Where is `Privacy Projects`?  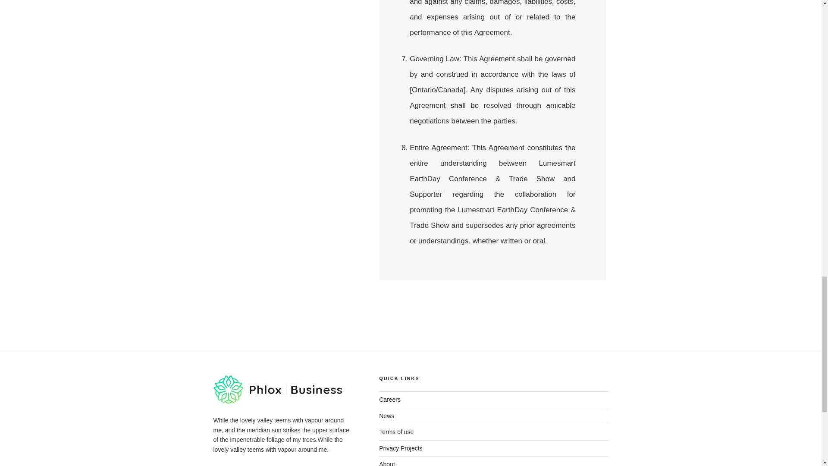 Privacy Projects is located at coordinates (401, 448).